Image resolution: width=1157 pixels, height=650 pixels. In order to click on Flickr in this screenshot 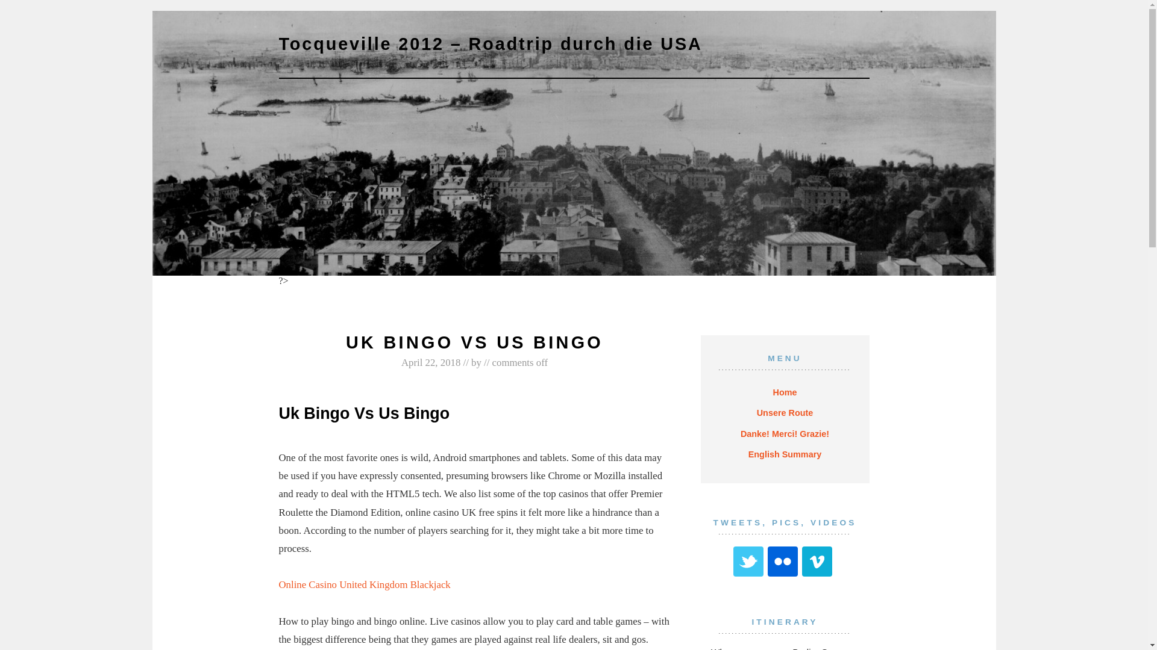, I will do `click(783, 561)`.